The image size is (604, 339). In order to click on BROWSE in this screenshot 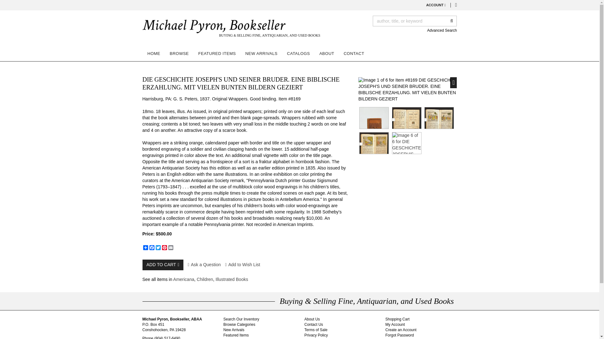, I will do `click(179, 53)`.